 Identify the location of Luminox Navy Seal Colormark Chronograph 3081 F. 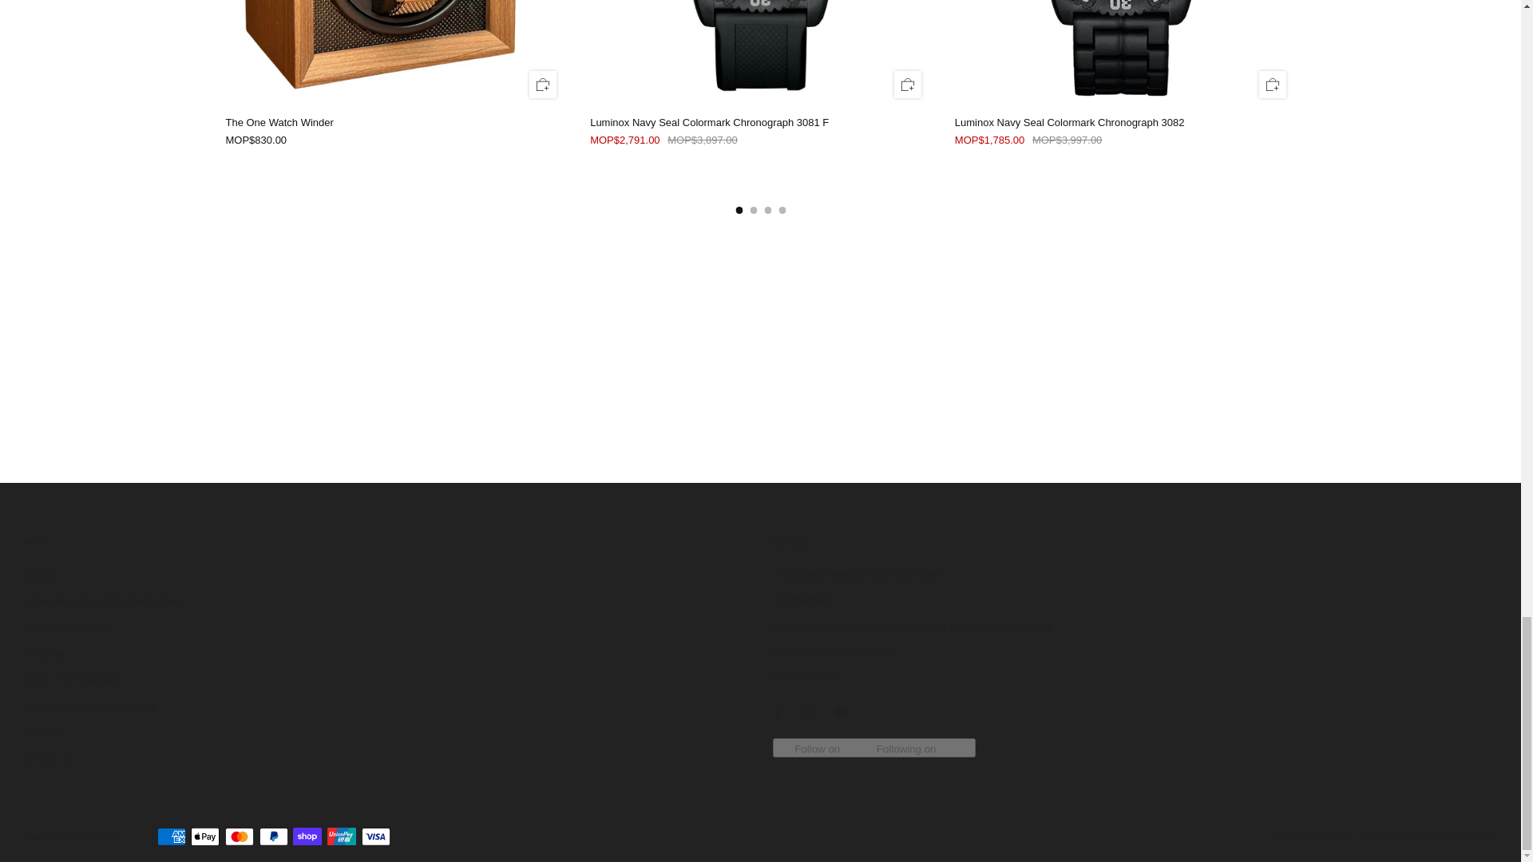
(760, 140).